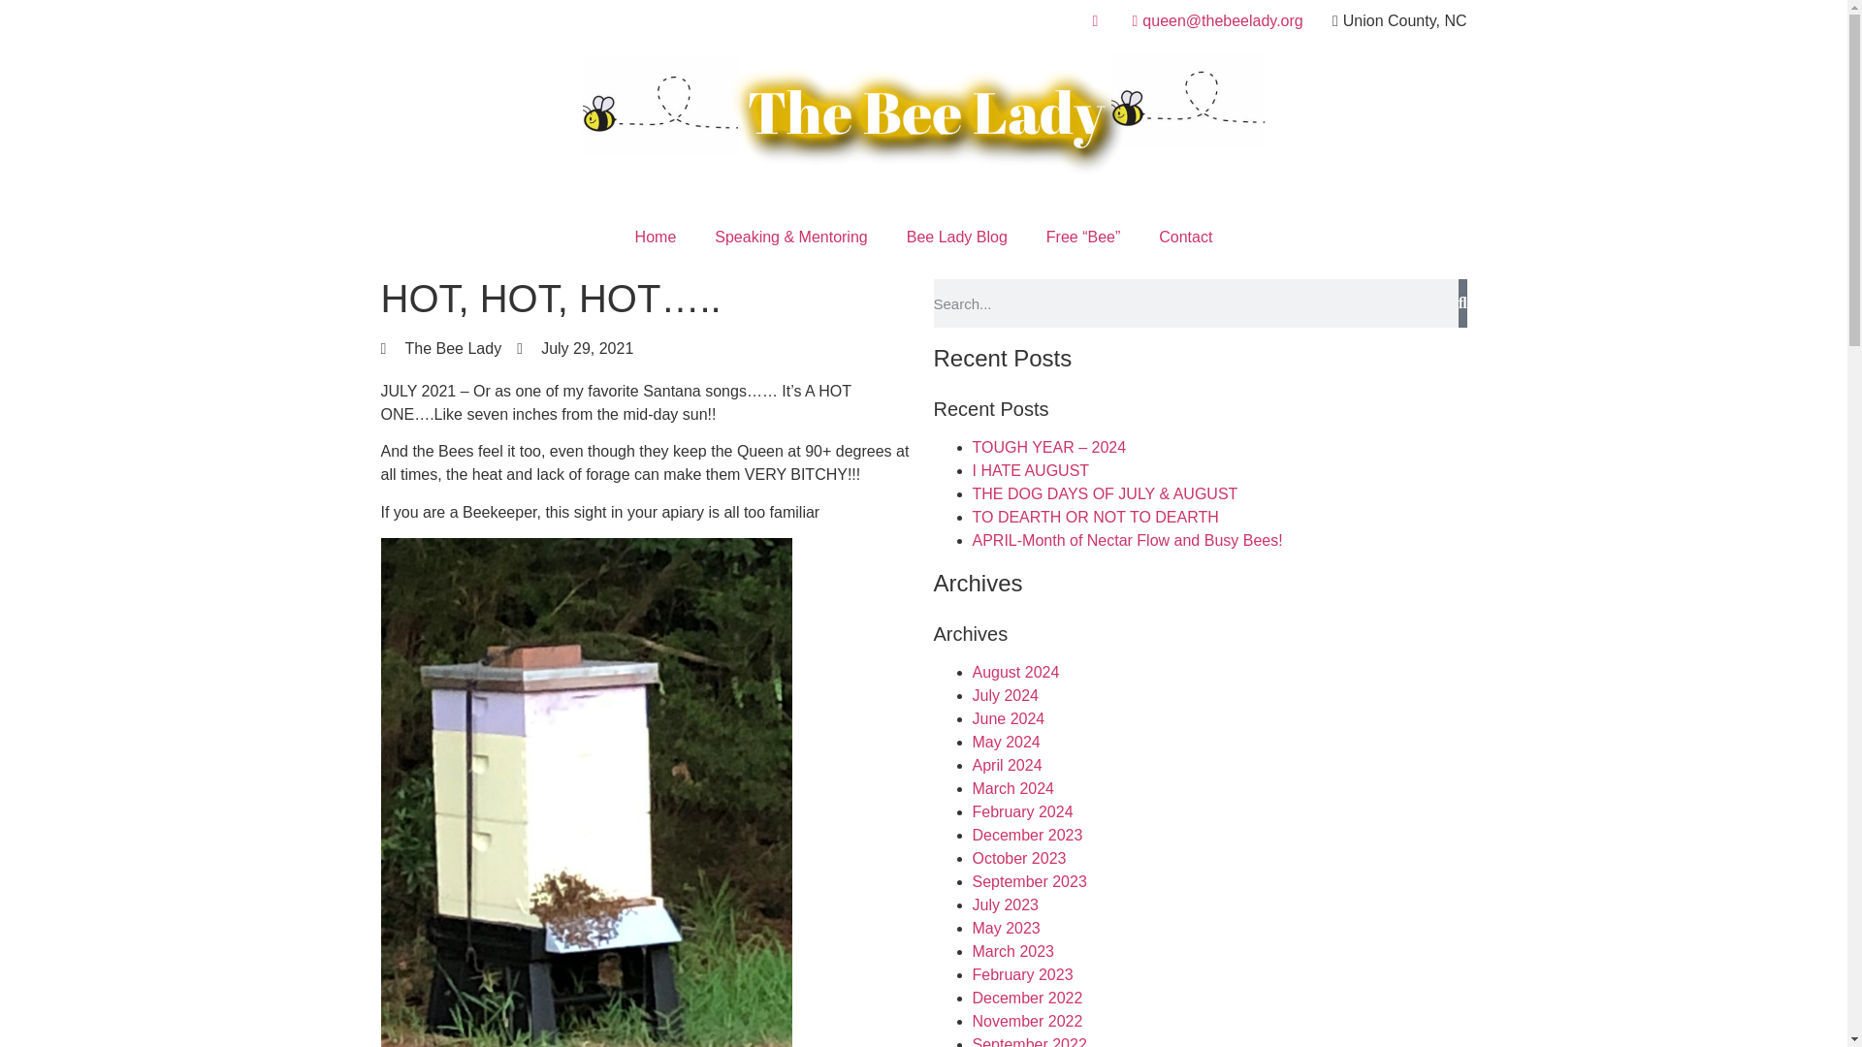  What do you see at coordinates (1022, 974) in the screenshot?
I see `February 2023` at bounding box center [1022, 974].